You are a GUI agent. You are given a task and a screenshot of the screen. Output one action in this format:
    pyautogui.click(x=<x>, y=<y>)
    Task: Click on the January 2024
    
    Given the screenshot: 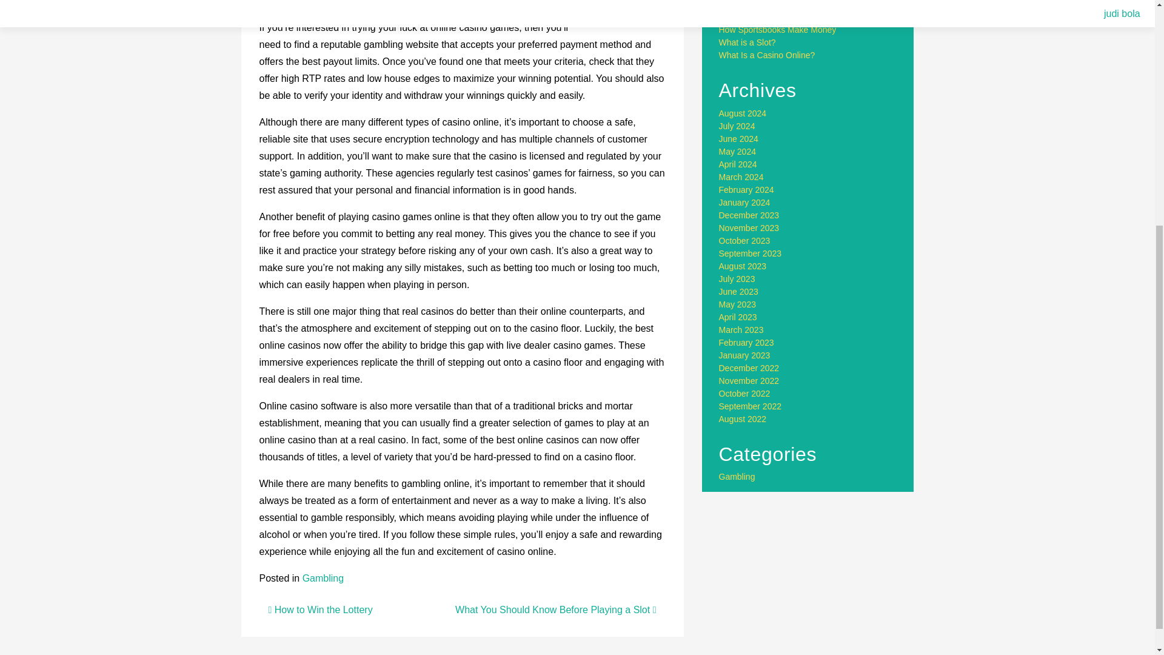 What is the action you would take?
    pyautogui.click(x=744, y=203)
    